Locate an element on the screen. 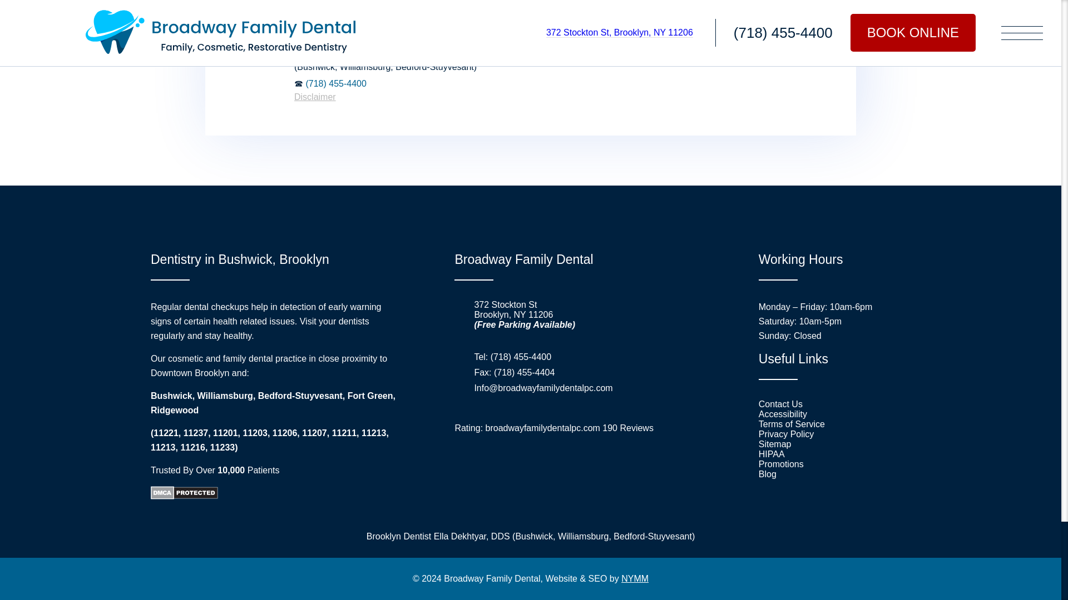 This screenshot has width=1068, height=600. YouTube is located at coordinates (583, 468).